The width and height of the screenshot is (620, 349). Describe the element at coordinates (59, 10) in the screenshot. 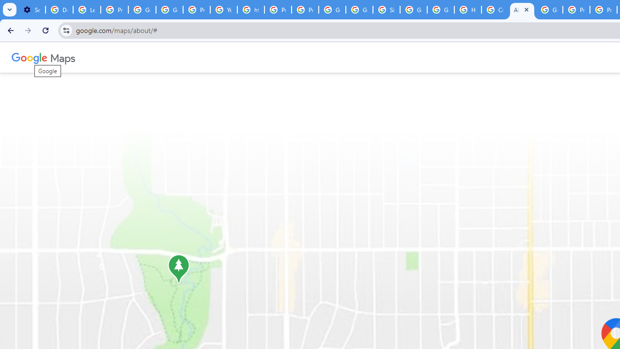

I see `Delete photos & videos - Computer - Google Photos Help` at that location.